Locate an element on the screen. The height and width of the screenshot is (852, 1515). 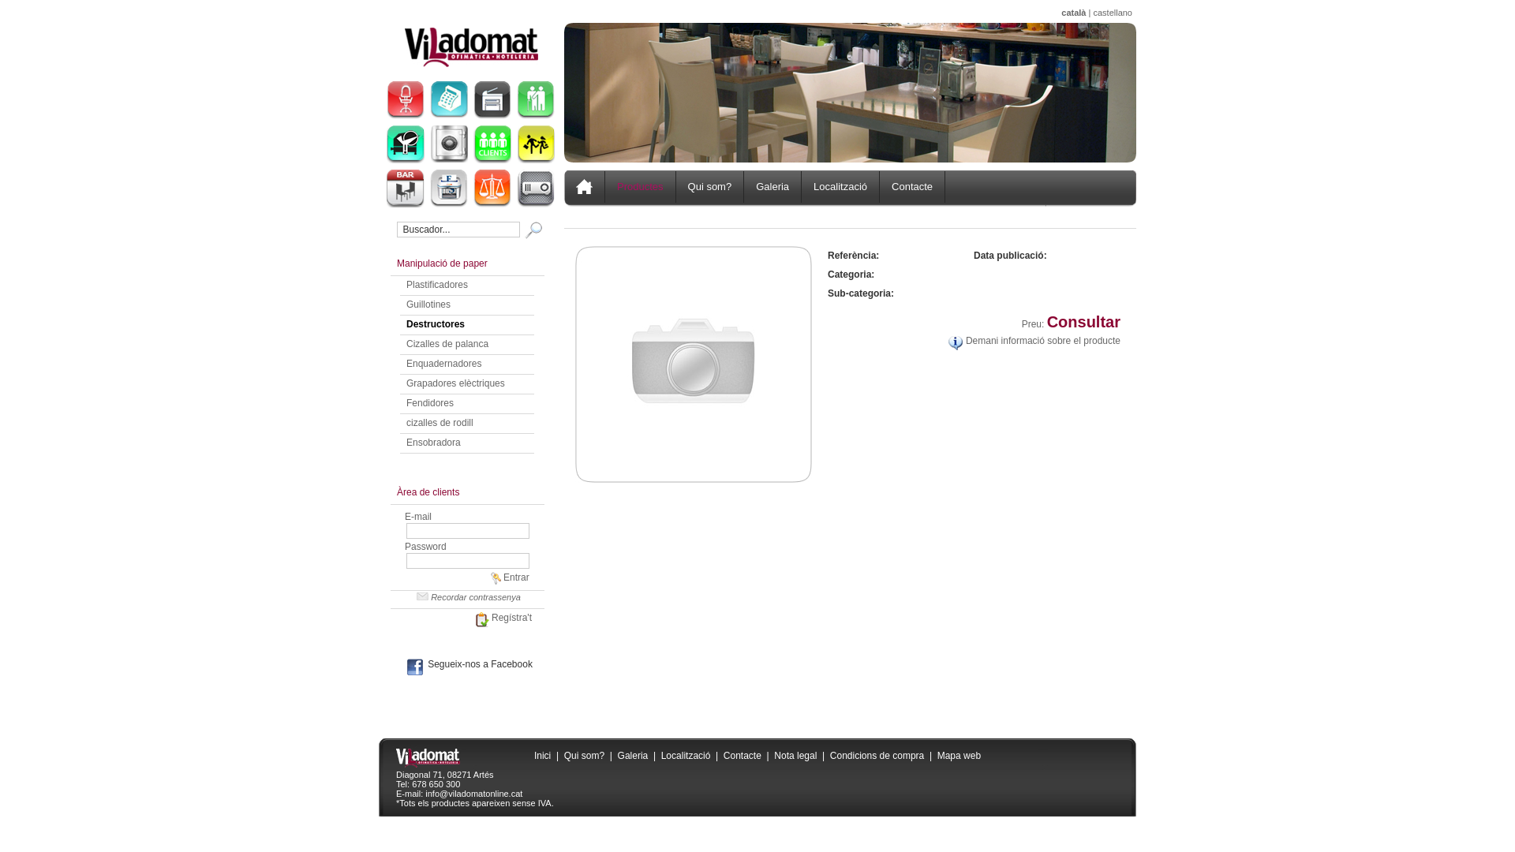
TPVs i enregistradores is located at coordinates (449, 100).